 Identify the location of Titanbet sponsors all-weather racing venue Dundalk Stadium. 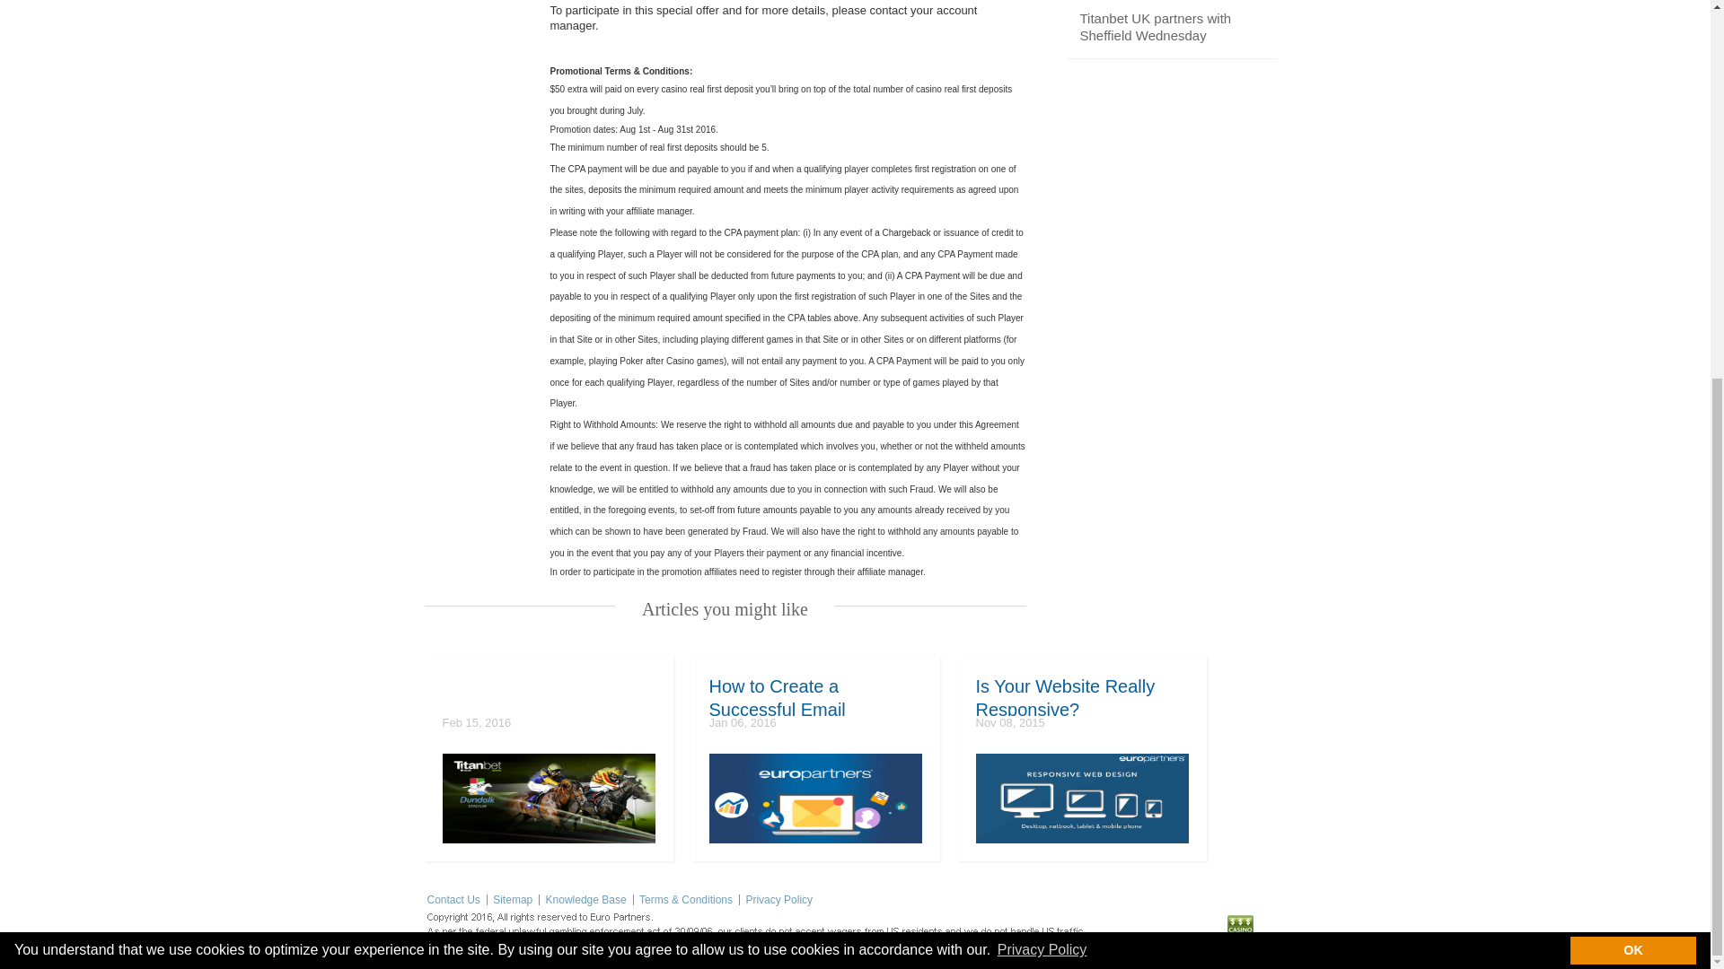
(548, 799).